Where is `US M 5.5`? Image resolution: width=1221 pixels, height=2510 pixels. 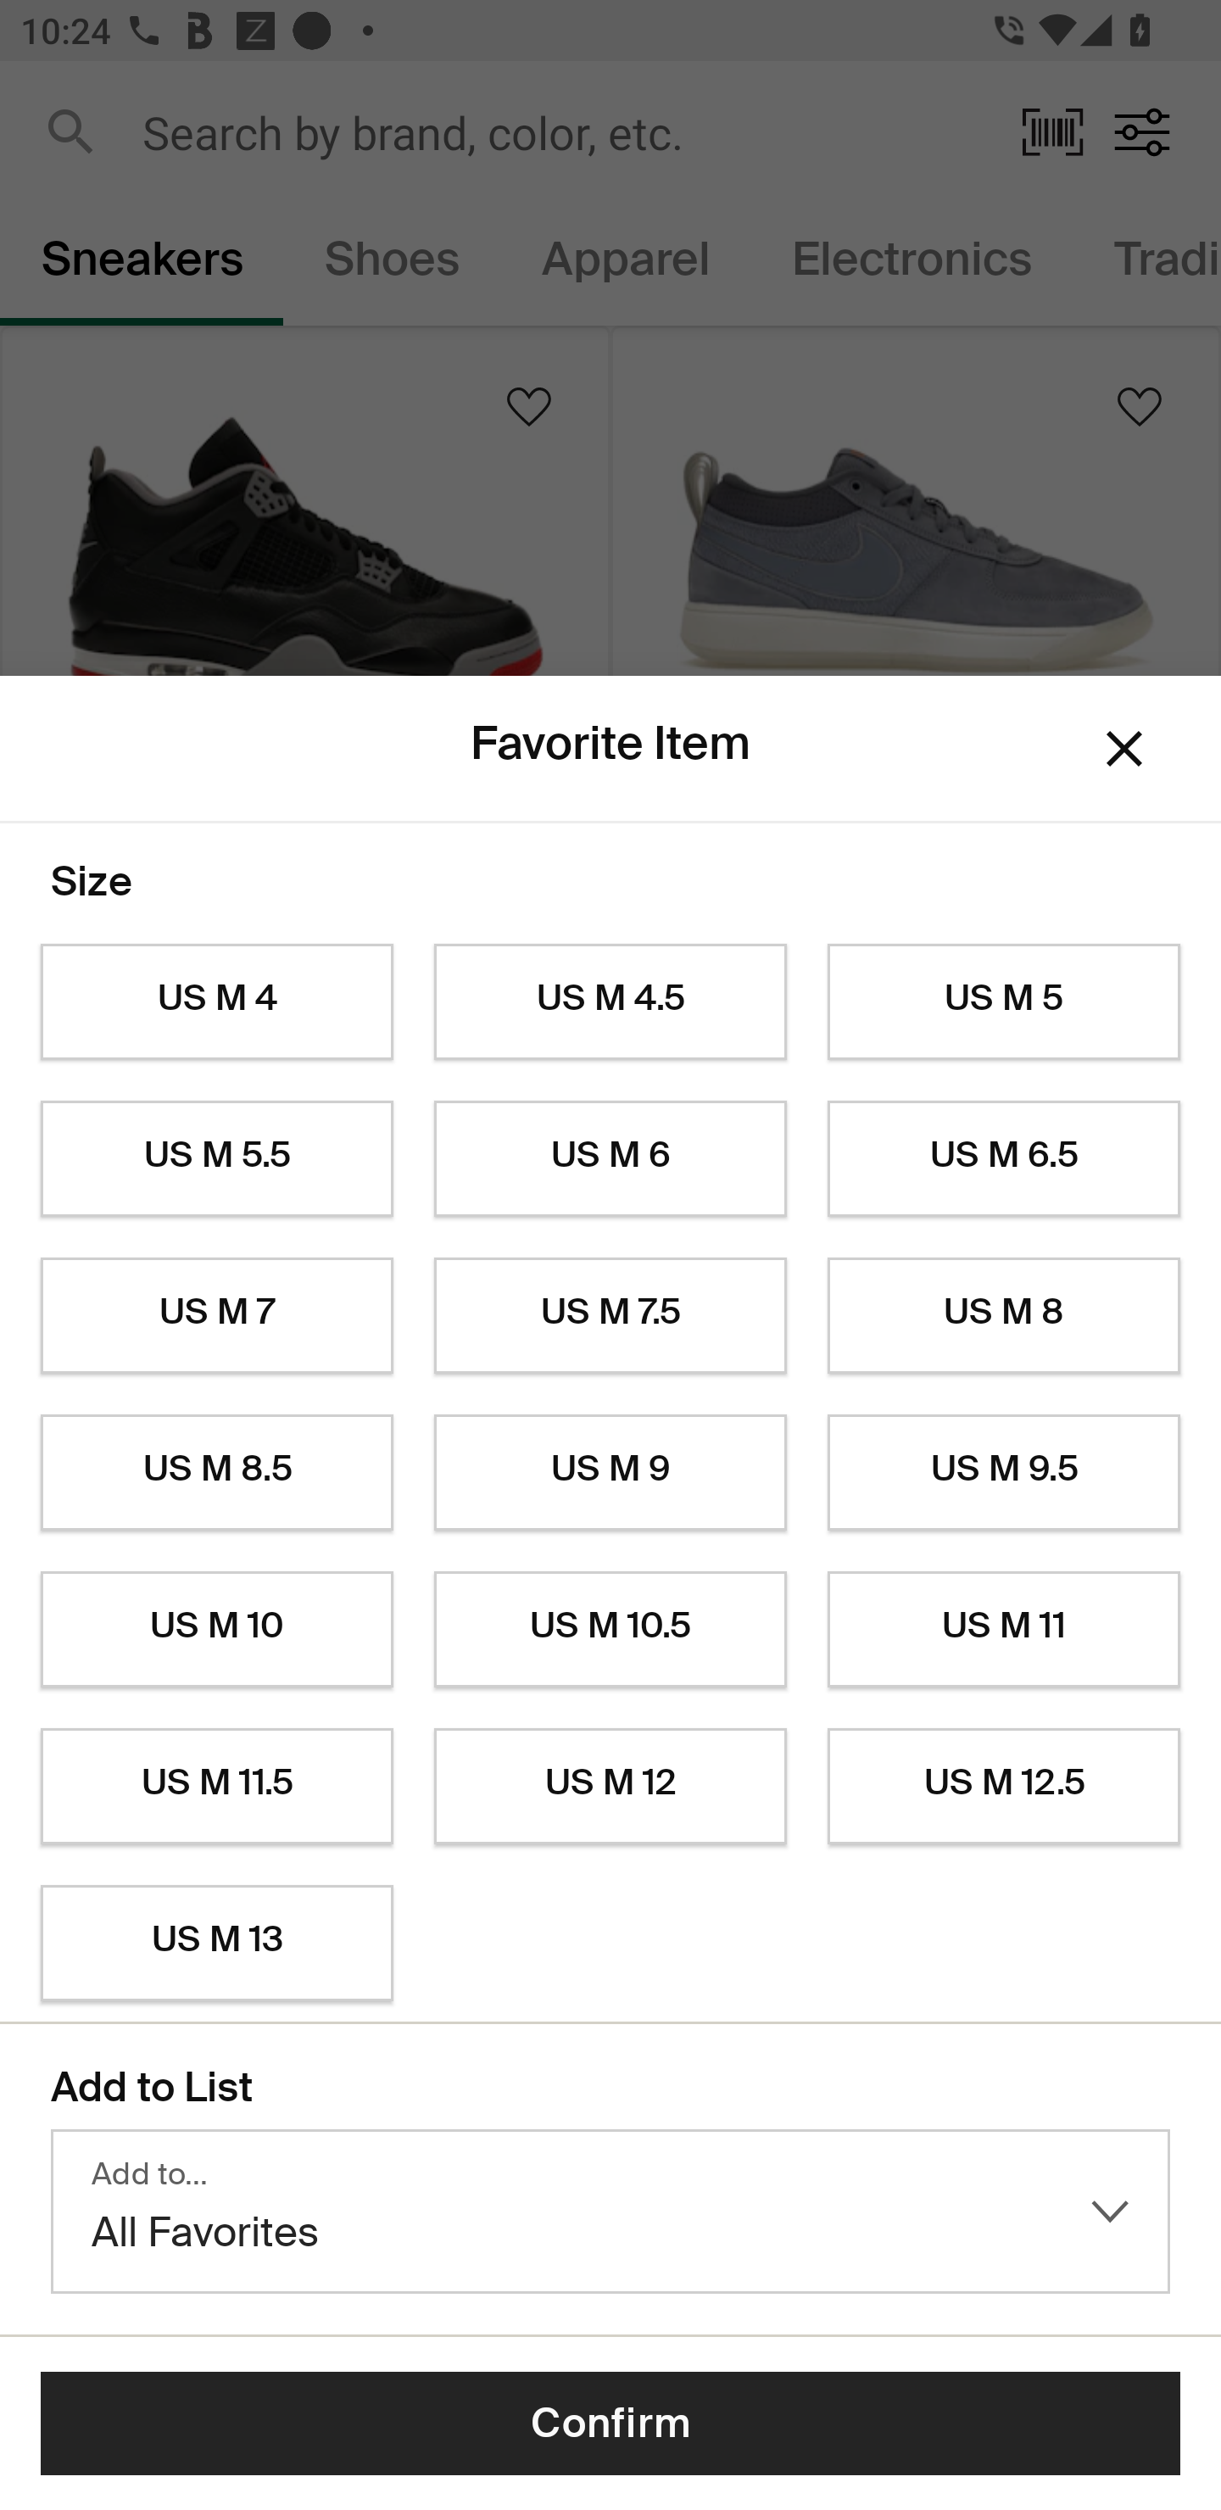
US M 5.5 is located at coordinates (216, 1159).